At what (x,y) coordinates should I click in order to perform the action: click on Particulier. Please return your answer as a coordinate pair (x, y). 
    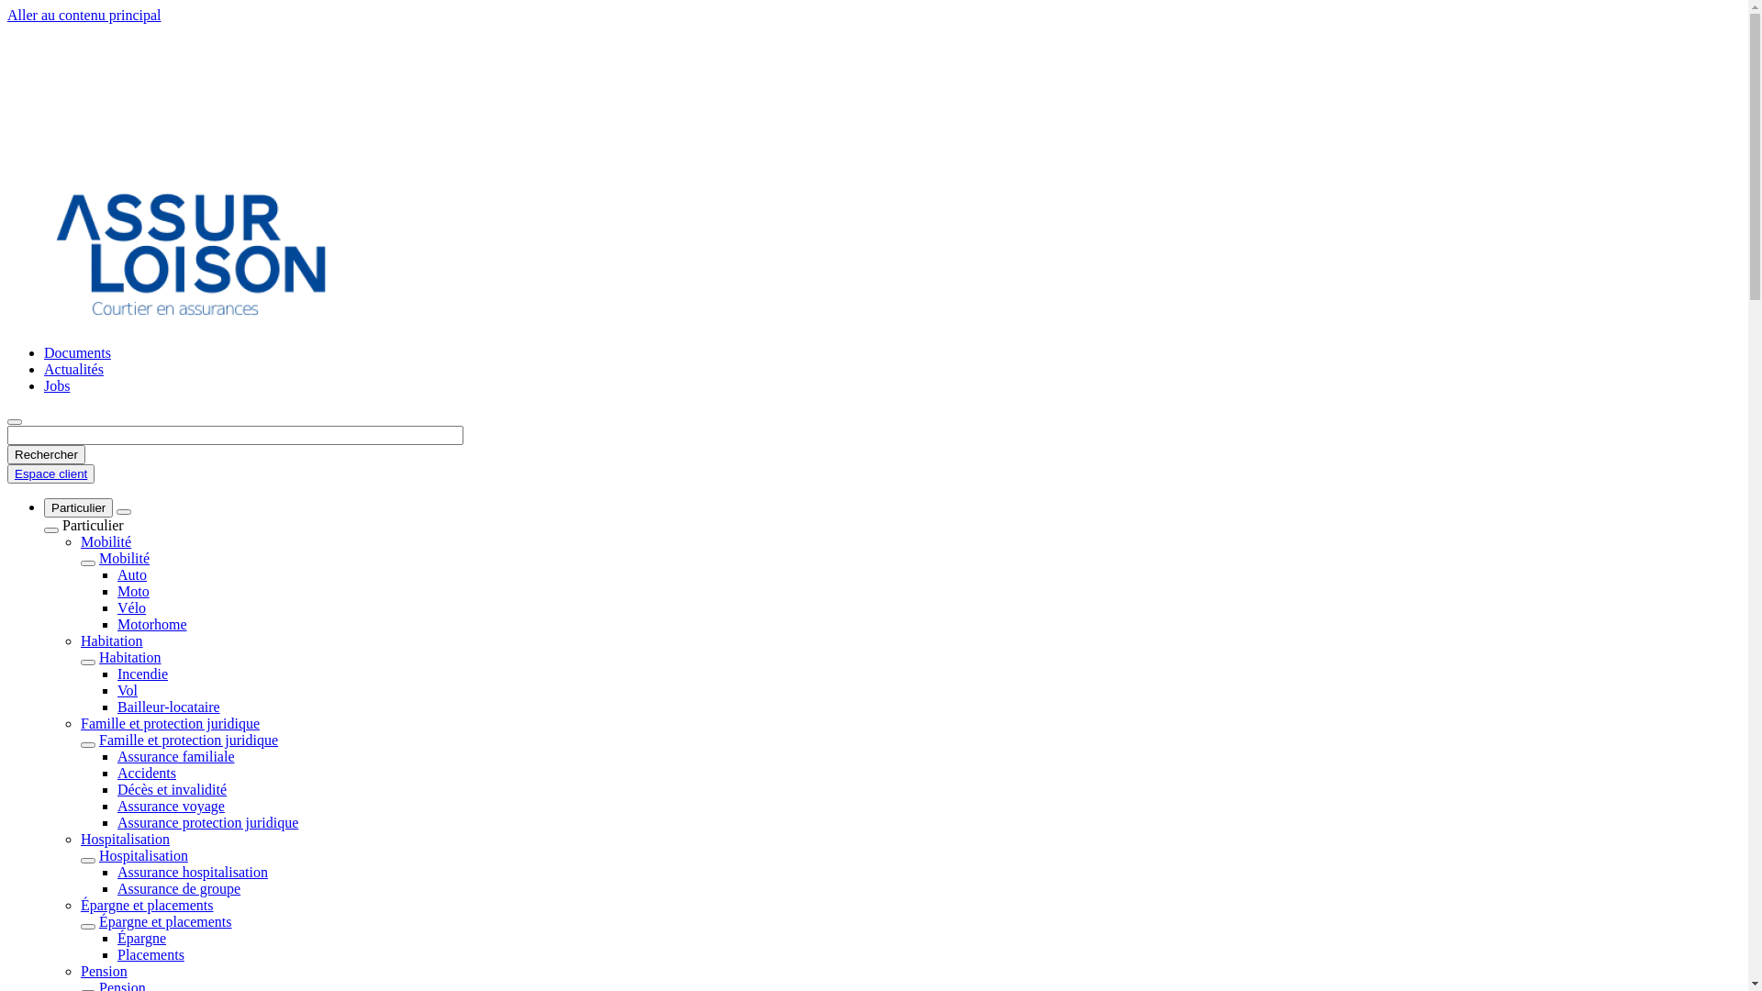
    Looking at the image, I should click on (78, 508).